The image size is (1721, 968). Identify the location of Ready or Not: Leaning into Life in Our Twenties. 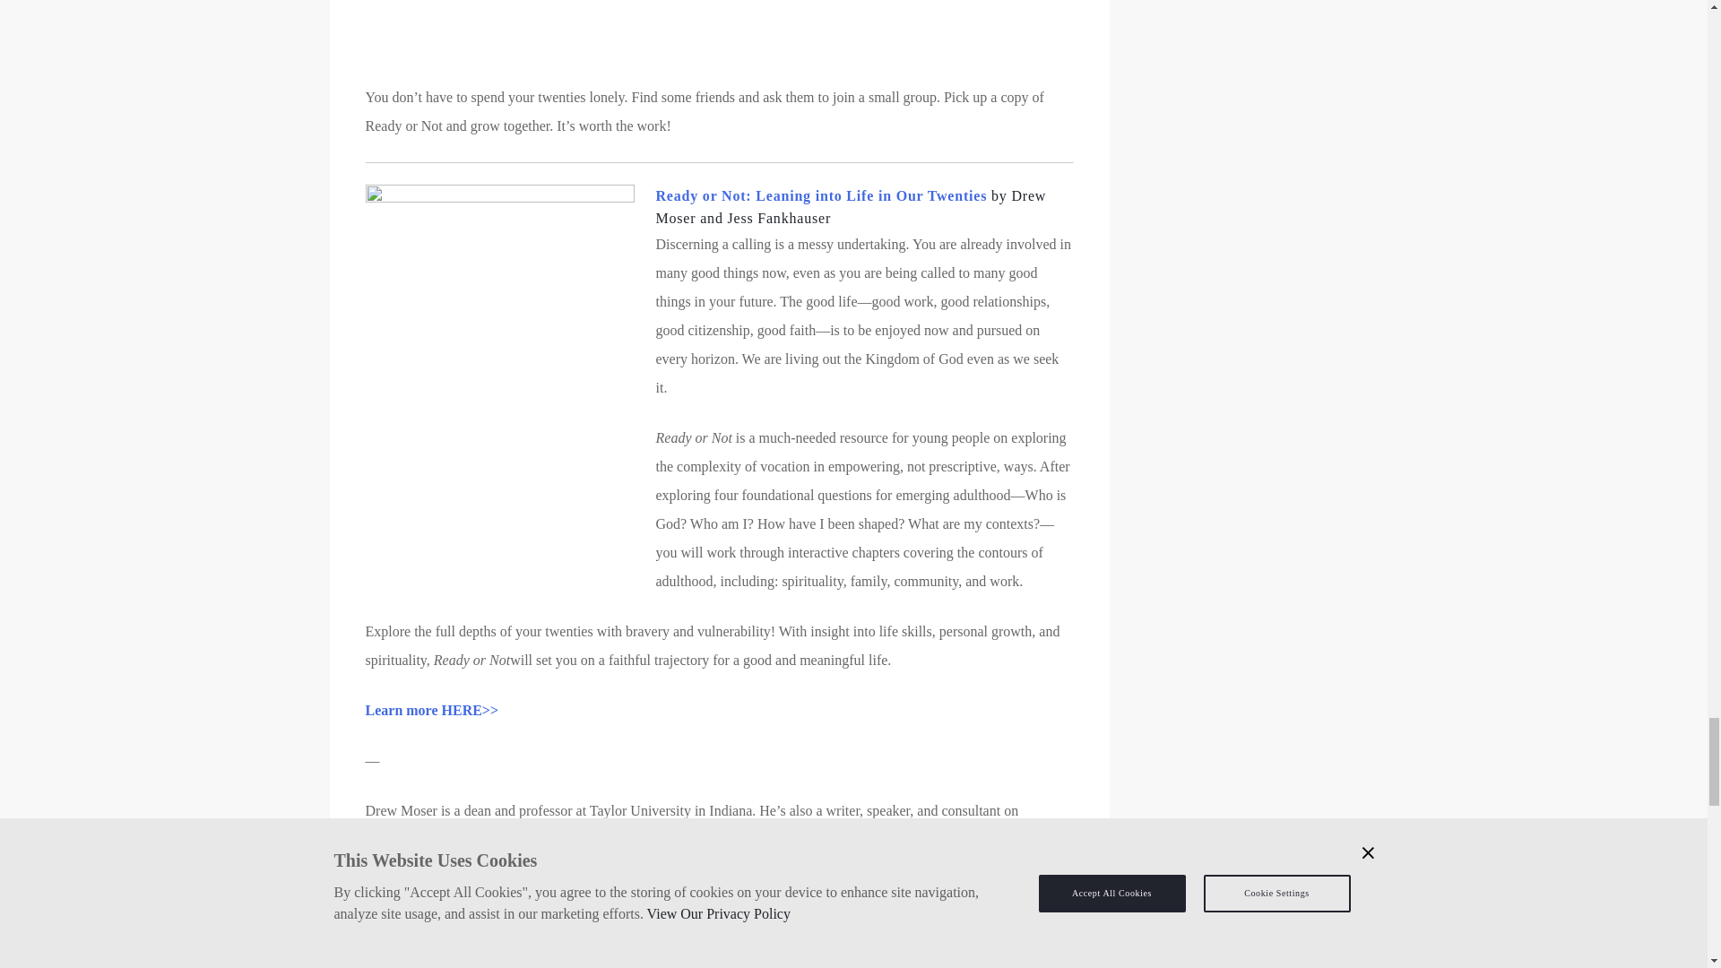
(821, 195).